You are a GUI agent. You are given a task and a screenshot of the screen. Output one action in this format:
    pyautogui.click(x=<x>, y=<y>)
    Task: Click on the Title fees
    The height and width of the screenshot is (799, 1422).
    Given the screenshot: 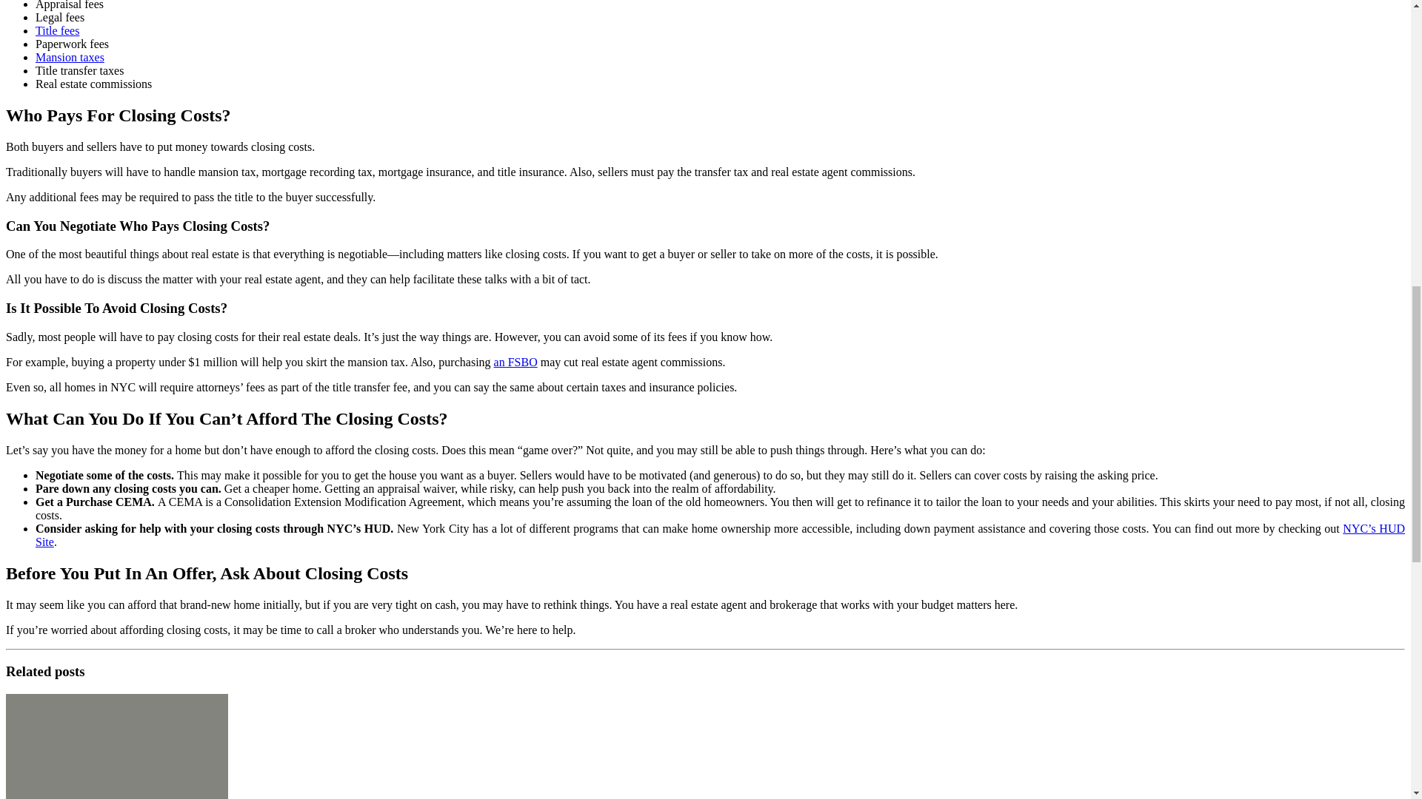 What is the action you would take?
    pyautogui.click(x=58, y=30)
    